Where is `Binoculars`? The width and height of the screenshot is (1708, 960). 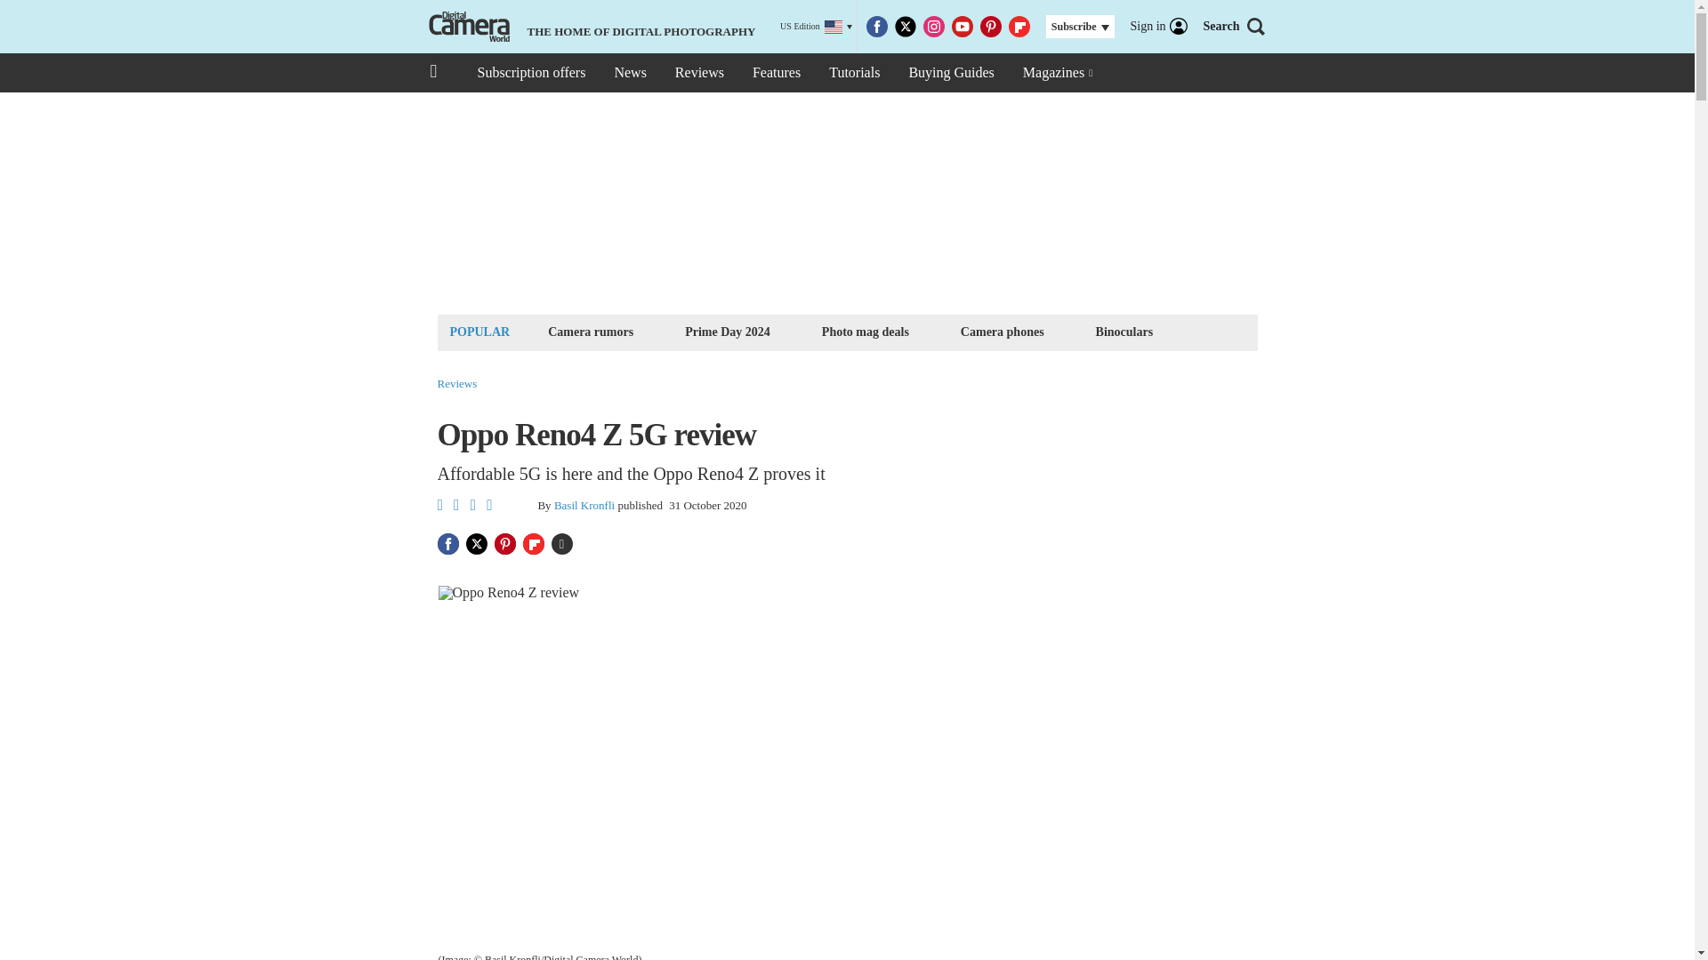 Binoculars is located at coordinates (1124, 331).